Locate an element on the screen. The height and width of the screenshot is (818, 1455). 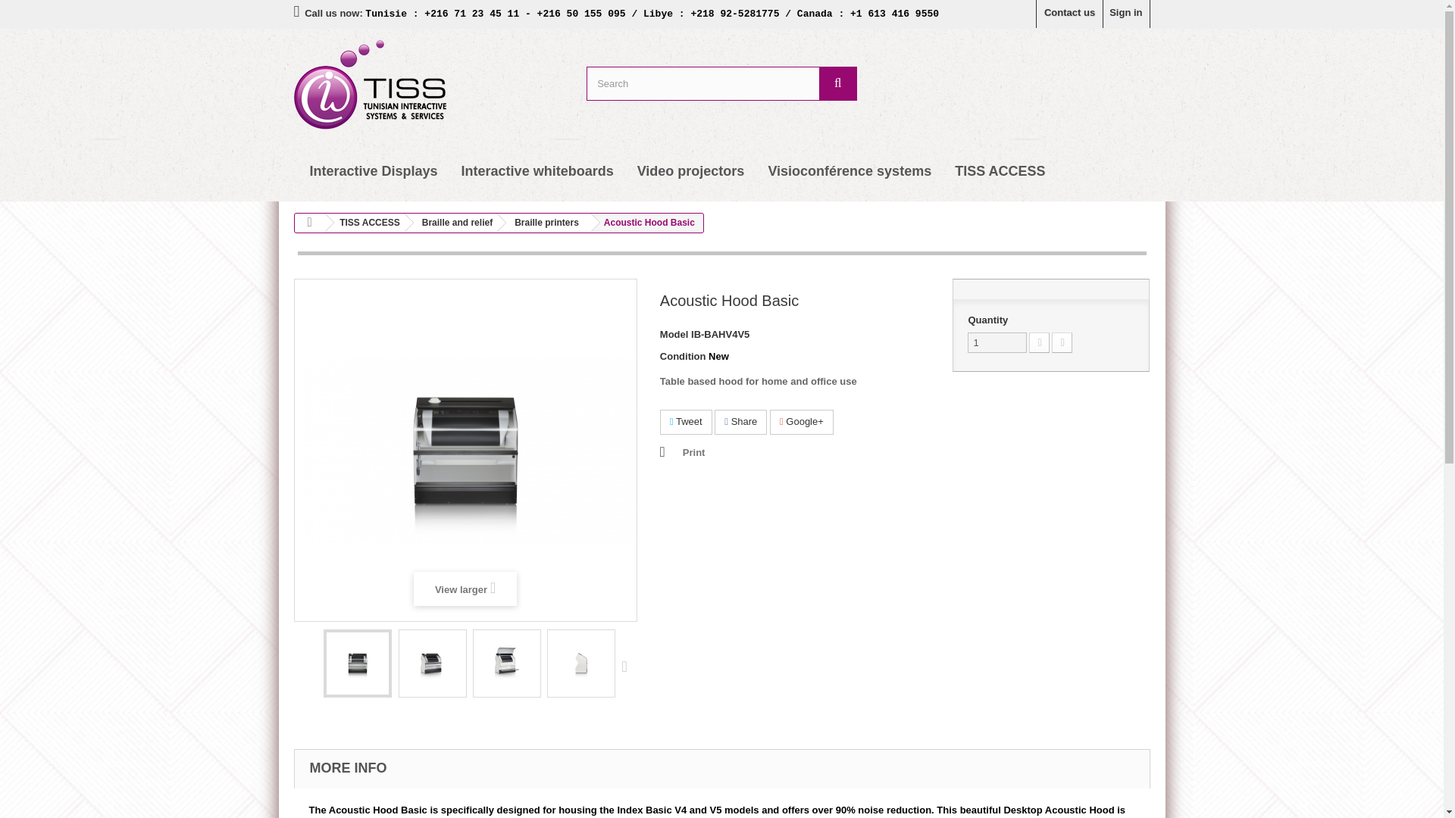
Contact Us is located at coordinates (1069, 14).